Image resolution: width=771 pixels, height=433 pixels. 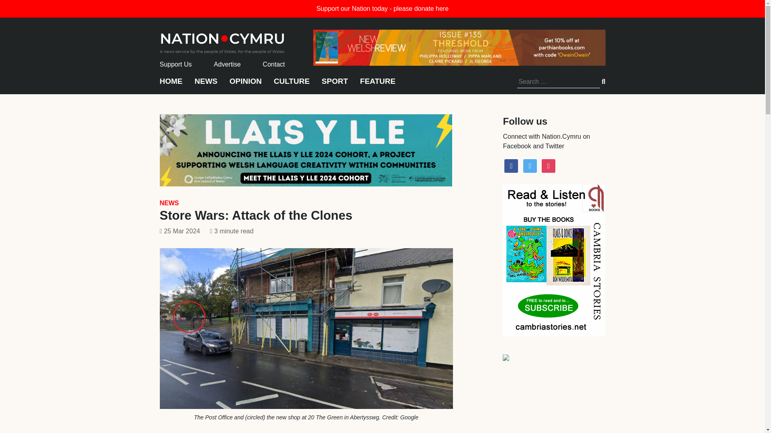 I want to click on Advertise, so click(x=227, y=64).